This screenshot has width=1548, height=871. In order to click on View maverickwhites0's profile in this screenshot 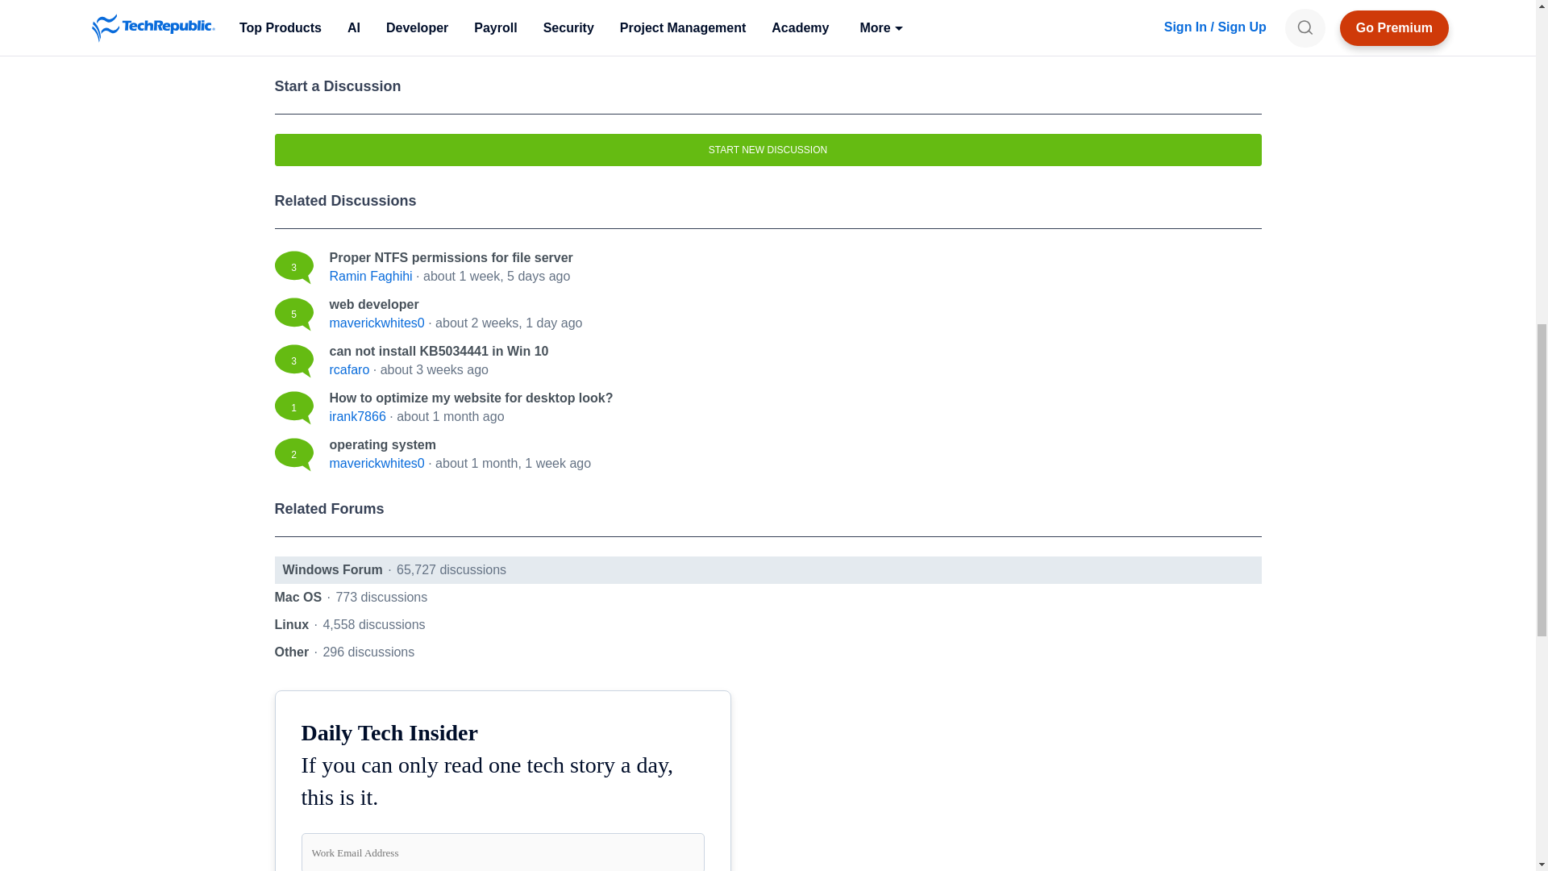, I will do `click(376, 323)`.